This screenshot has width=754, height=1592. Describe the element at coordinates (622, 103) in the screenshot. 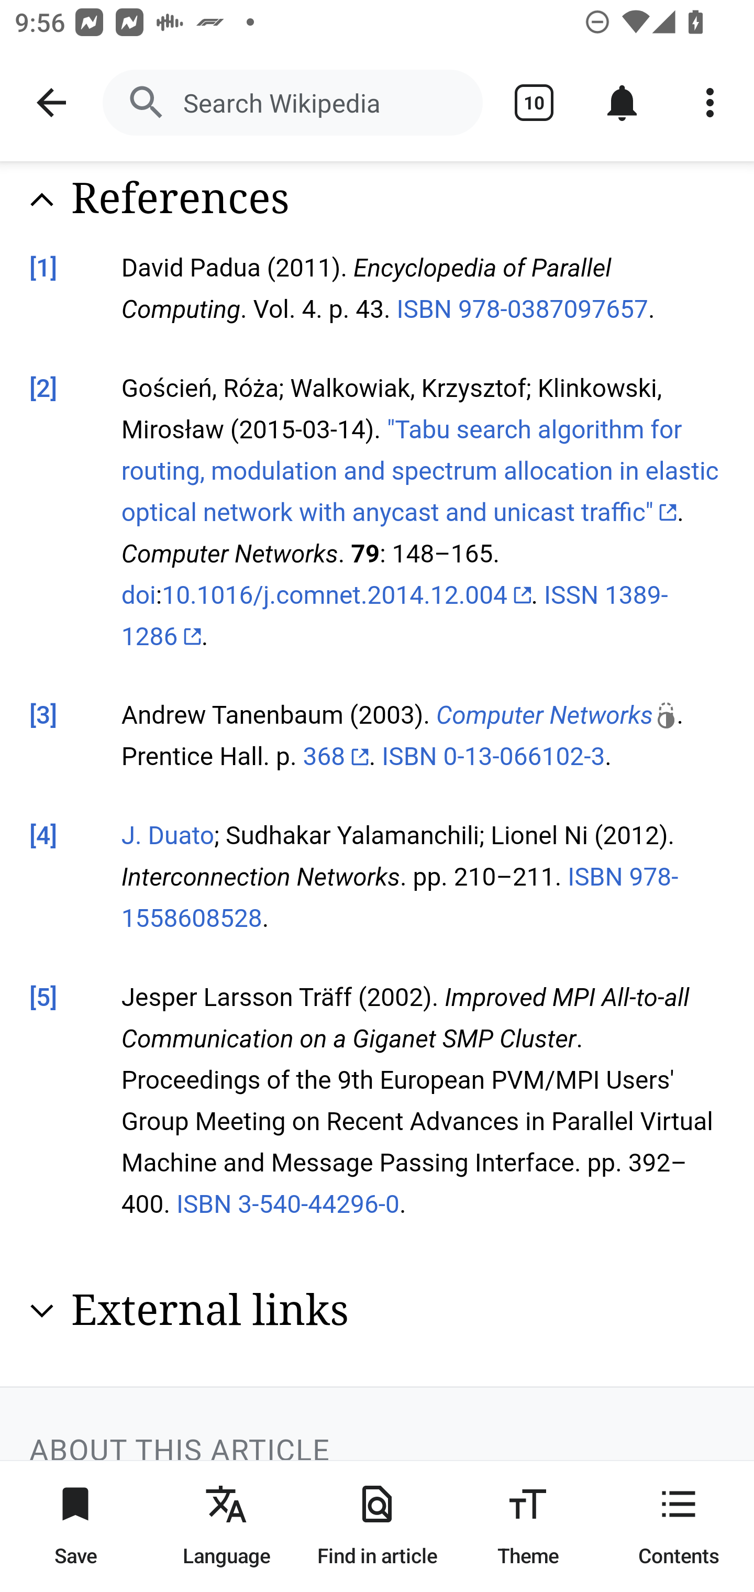

I see `Notifications` at that location.